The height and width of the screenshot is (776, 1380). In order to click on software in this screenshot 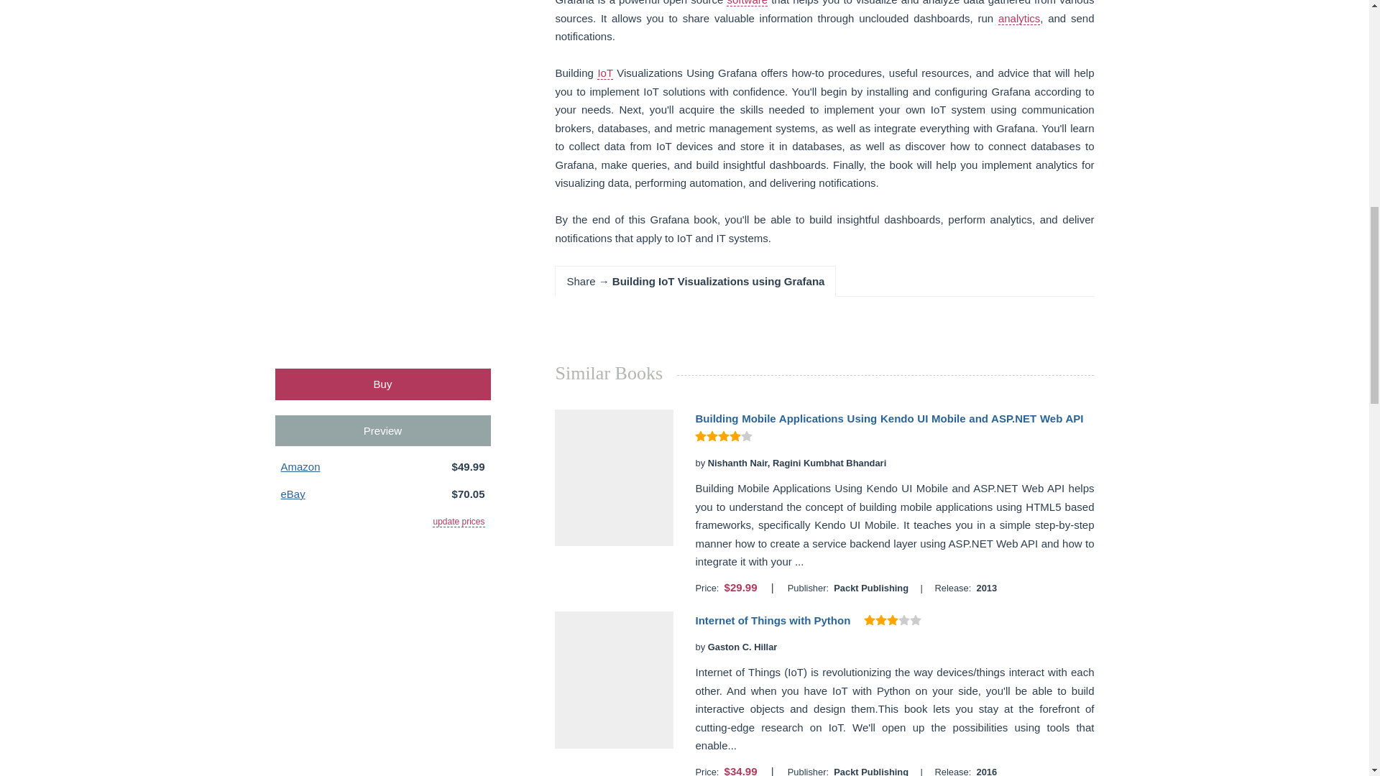, I will do `click(747, 3)`.